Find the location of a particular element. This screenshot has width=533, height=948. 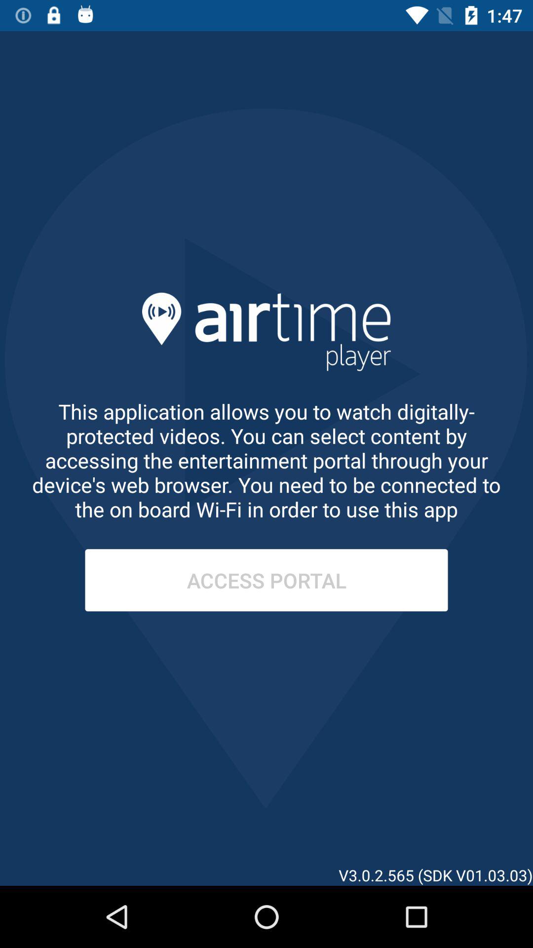

jump to access portal item is located at coordinates (266, 580).